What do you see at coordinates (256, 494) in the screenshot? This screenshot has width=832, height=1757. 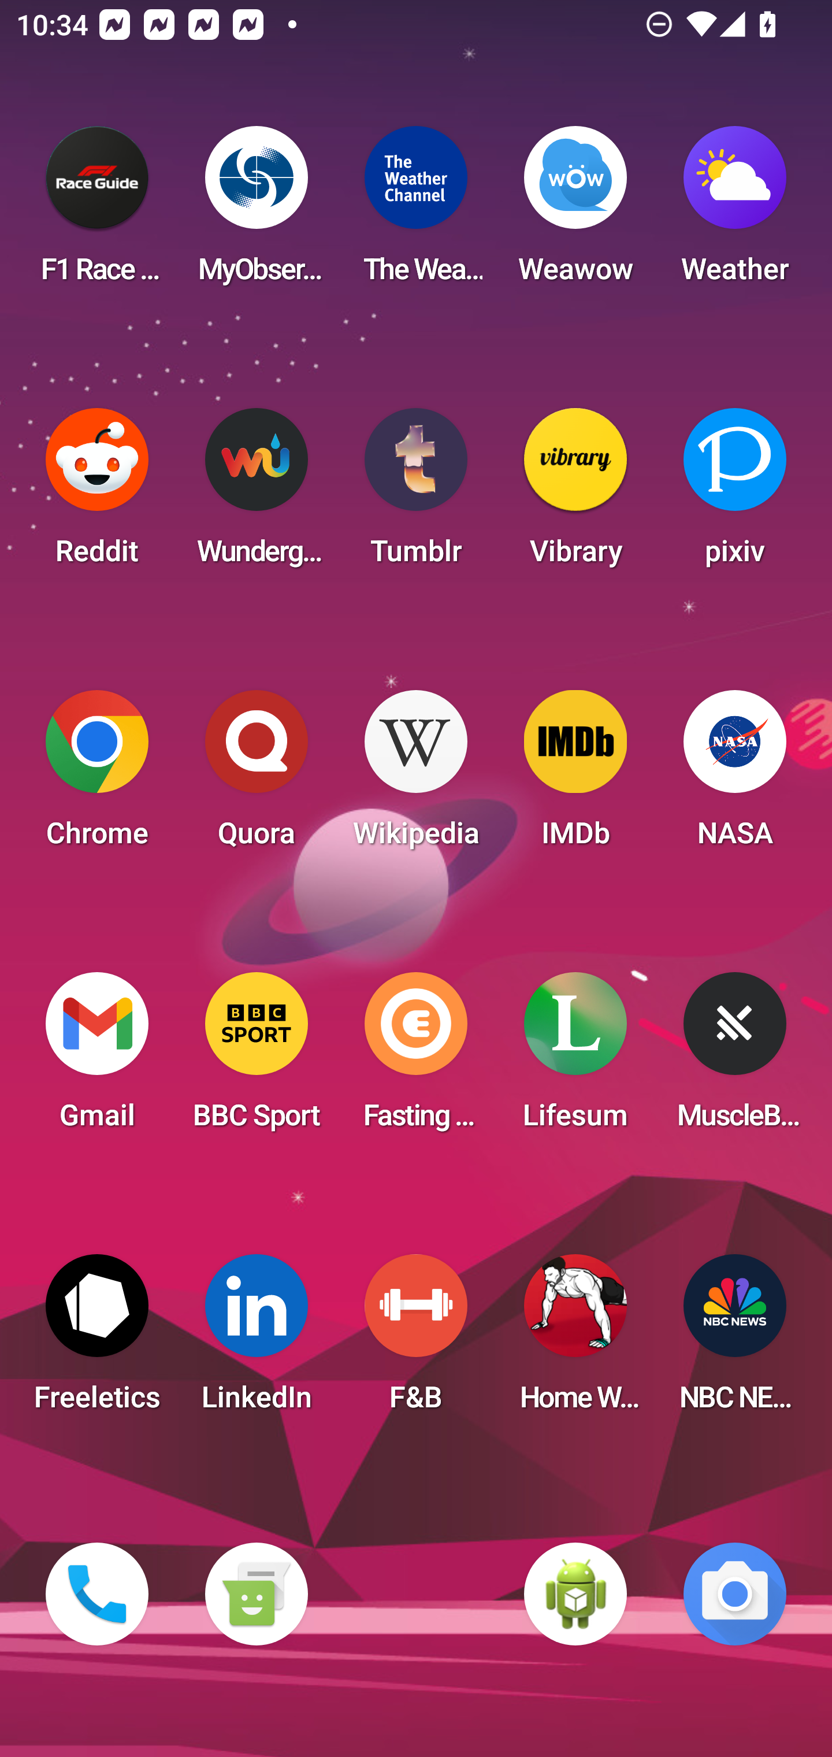 I see `Wunderground` at bounding box center [256, 494].